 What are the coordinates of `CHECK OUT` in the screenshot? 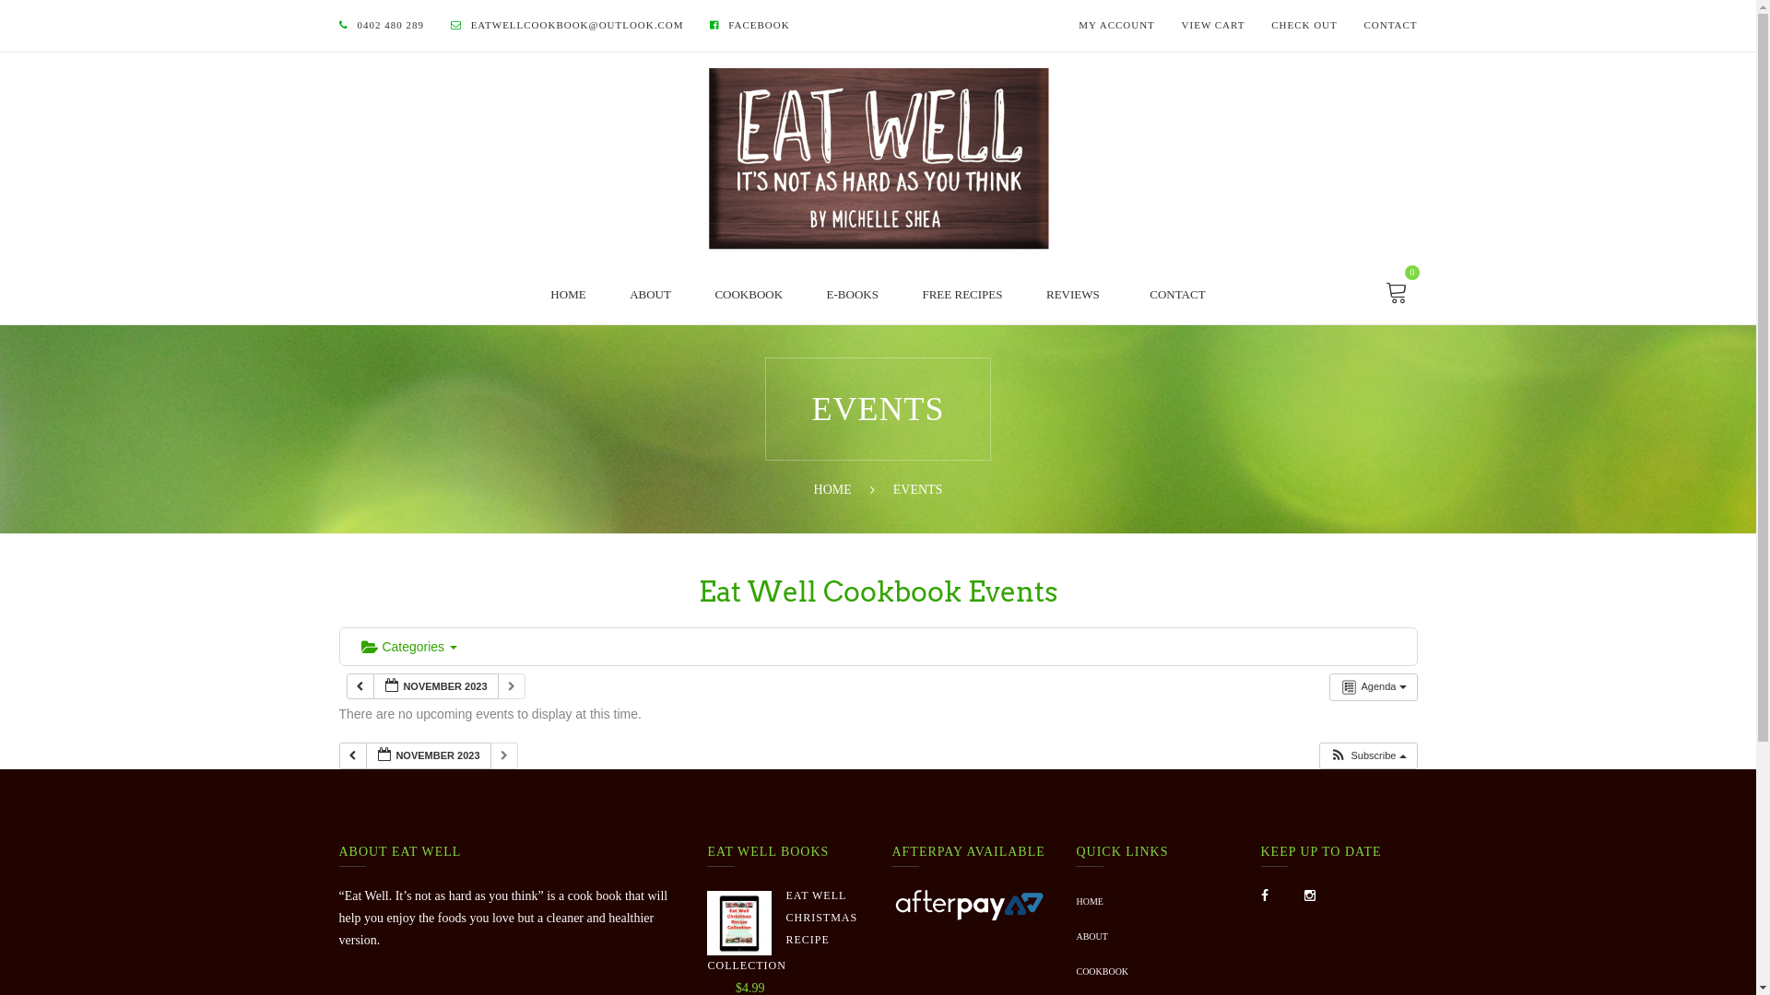 It's located at (1304, 26).